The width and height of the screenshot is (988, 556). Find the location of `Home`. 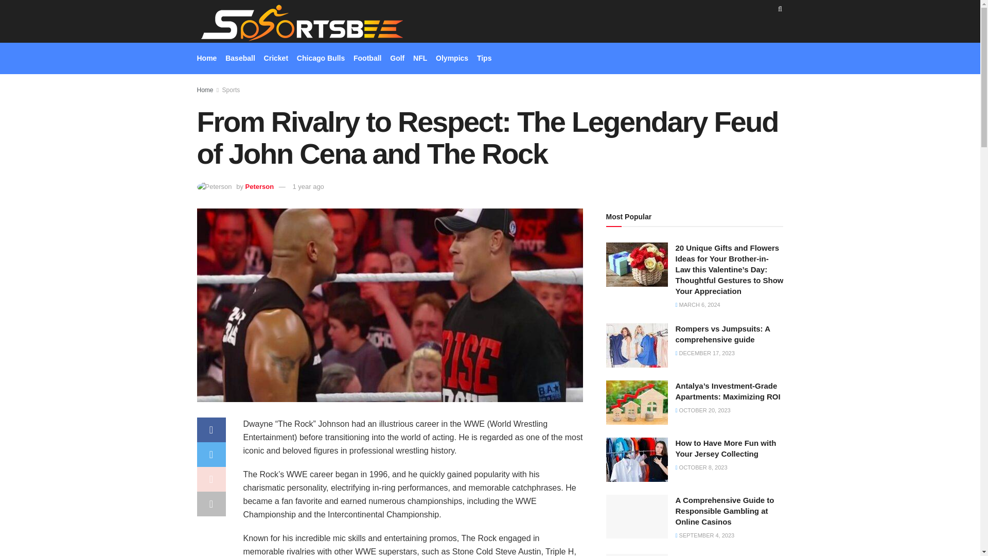

Home is located at coordinates (205, 90).